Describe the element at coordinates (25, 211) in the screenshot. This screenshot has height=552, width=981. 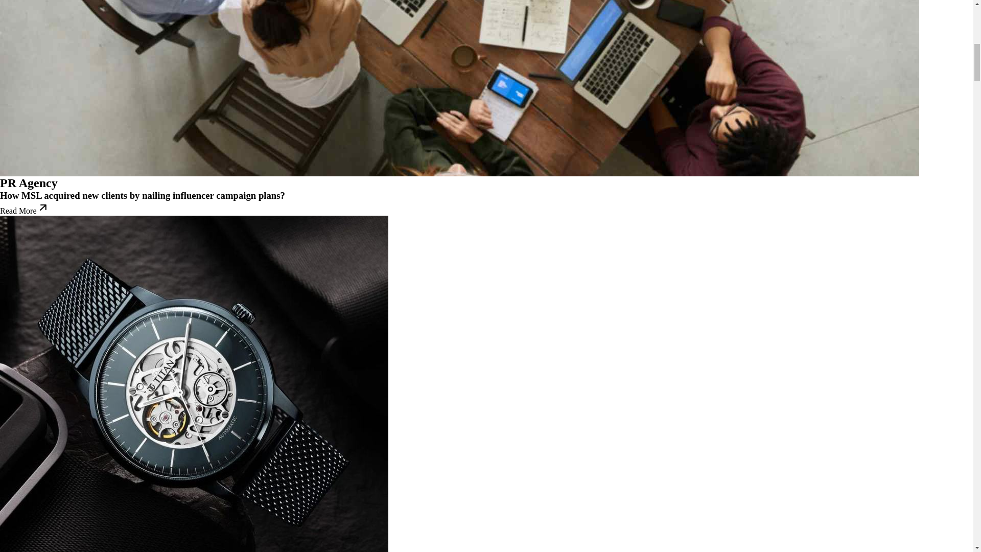
I see `Read More` at that location.